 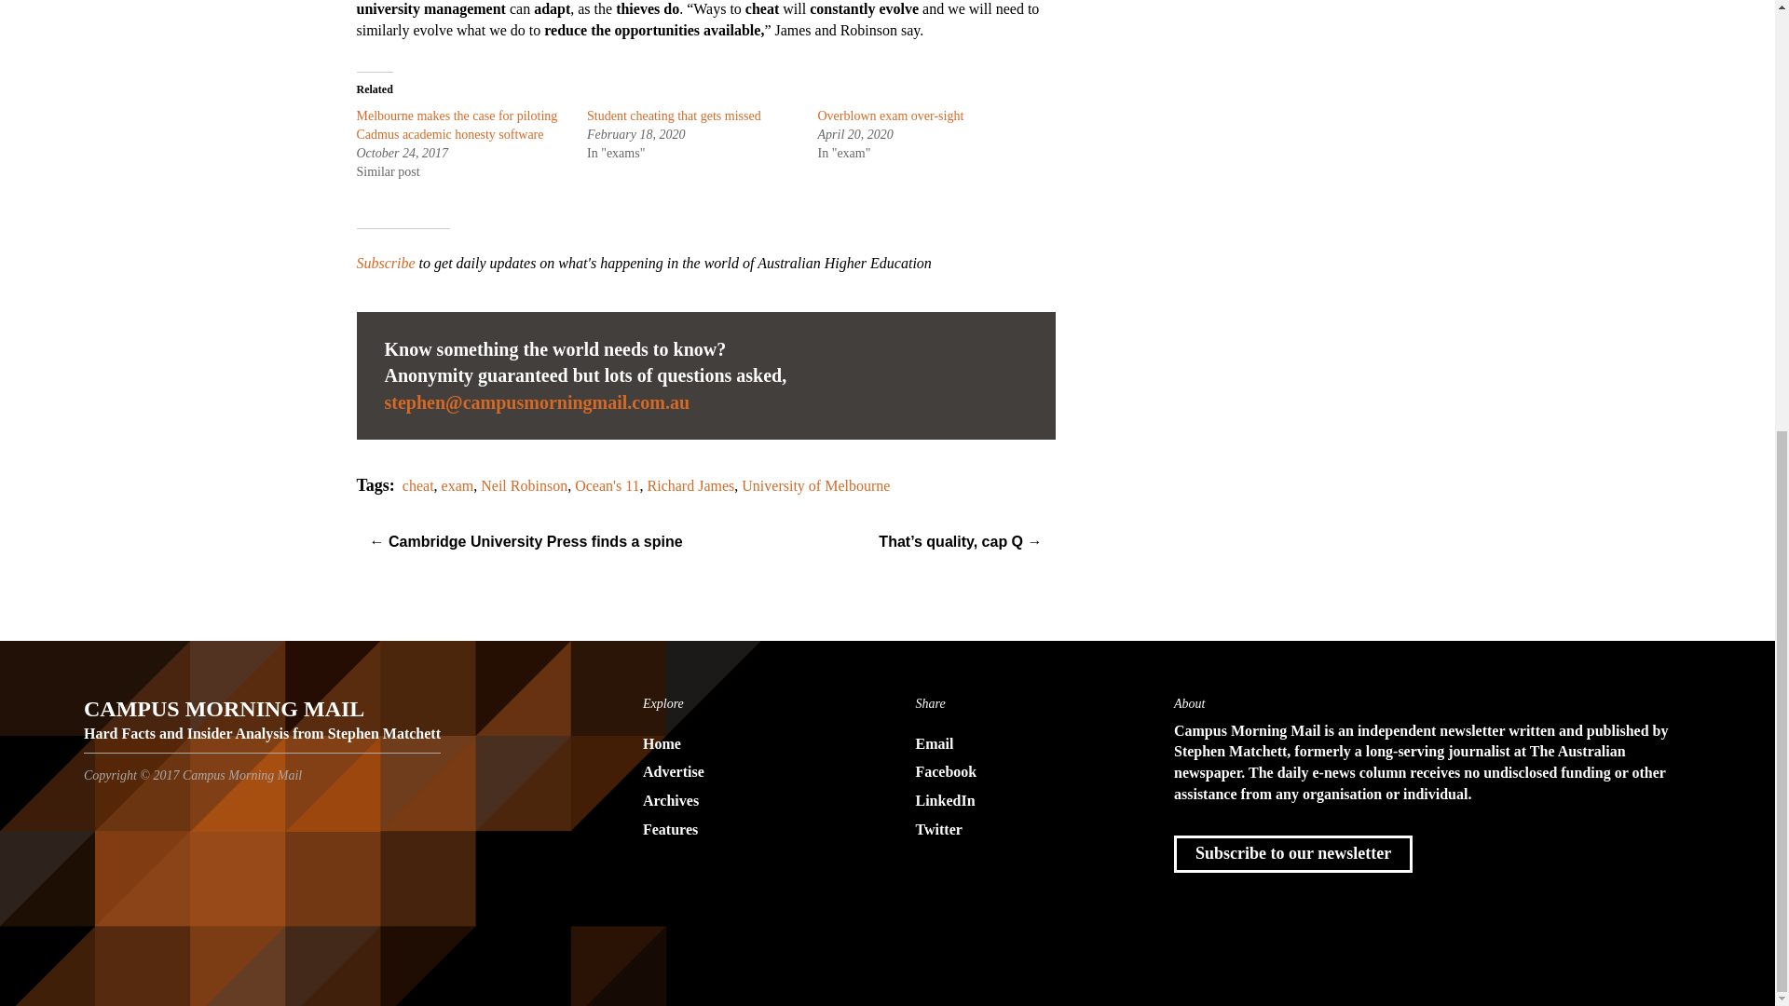 I want to click on Home, so click(x=751, y=745).